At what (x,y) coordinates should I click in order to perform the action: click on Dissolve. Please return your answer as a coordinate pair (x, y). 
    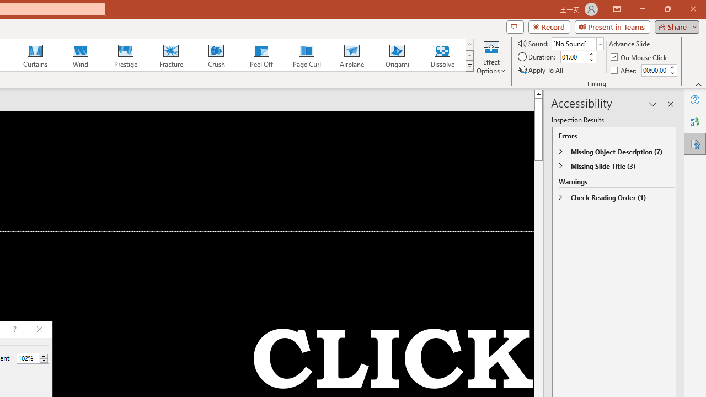
    Looking at the image, I should click on (442, 55).